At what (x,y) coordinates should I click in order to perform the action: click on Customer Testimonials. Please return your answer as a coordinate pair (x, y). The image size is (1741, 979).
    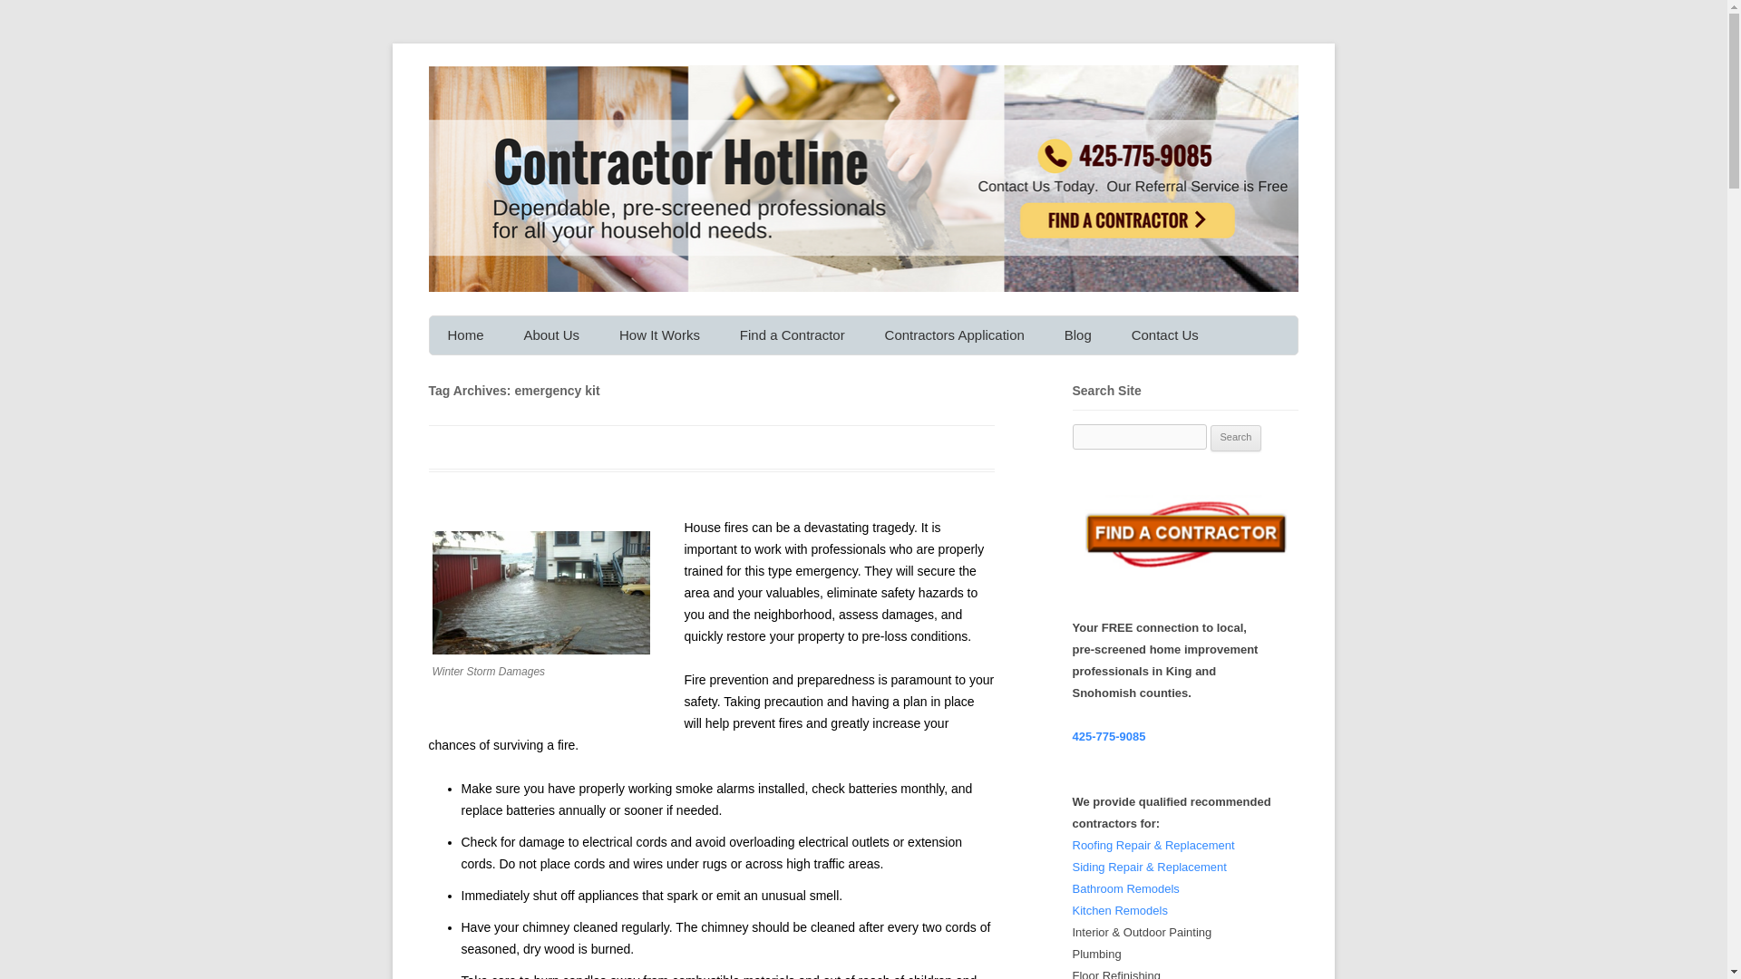
    Looking at the image, I should click on (595, 376).